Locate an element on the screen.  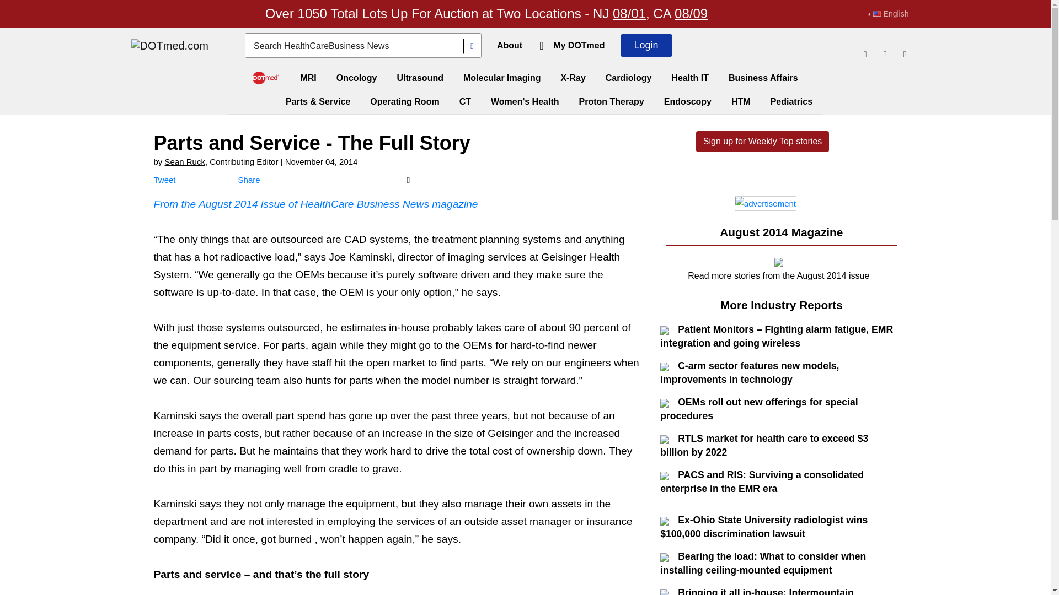
About is located at coordinates (509, 45).